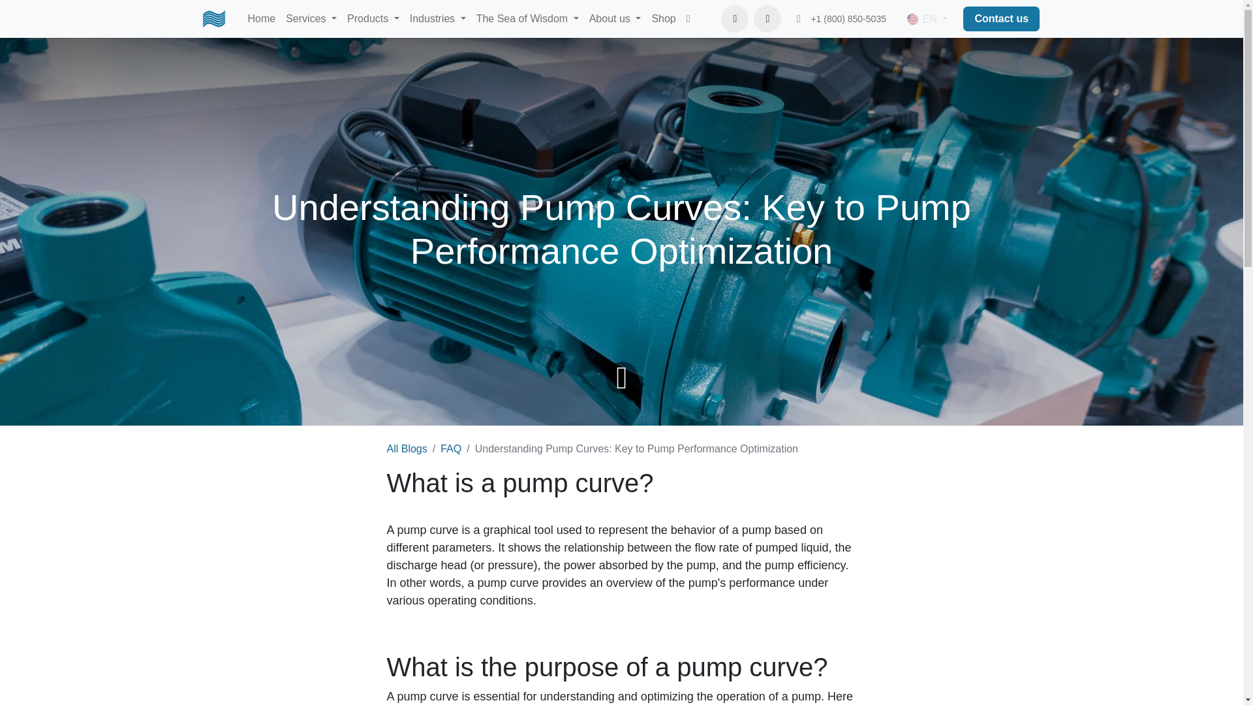 The height and width of the screenshot is (705, 1253). What do you see at coordinates (373, 18) in the screenshot?
I see `Products` at bounding box center [373, 18].